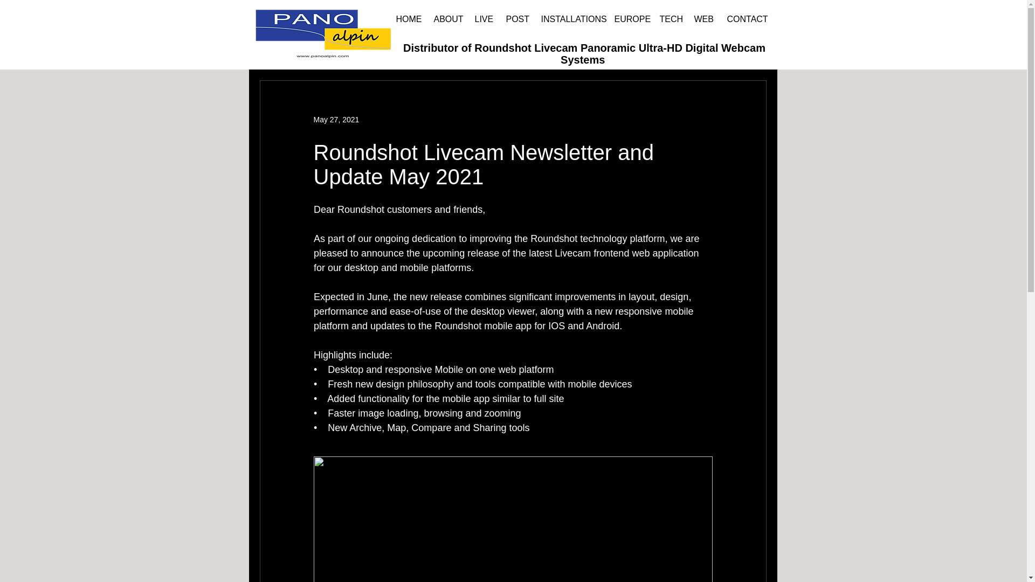 The image size is (1035, 582). Describe the element at coordinates (744, 19) in the screenshot. I see `CONTACT` at that location.